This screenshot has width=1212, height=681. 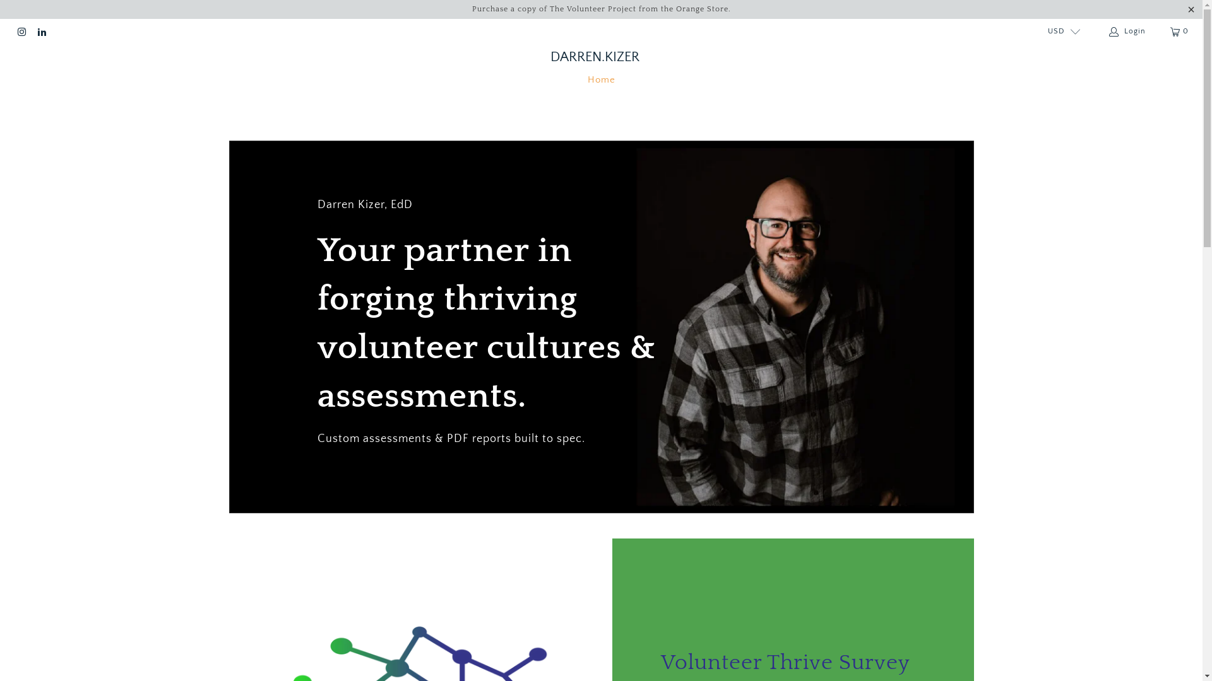 I want to click on Home, so click(x=601, y=81).